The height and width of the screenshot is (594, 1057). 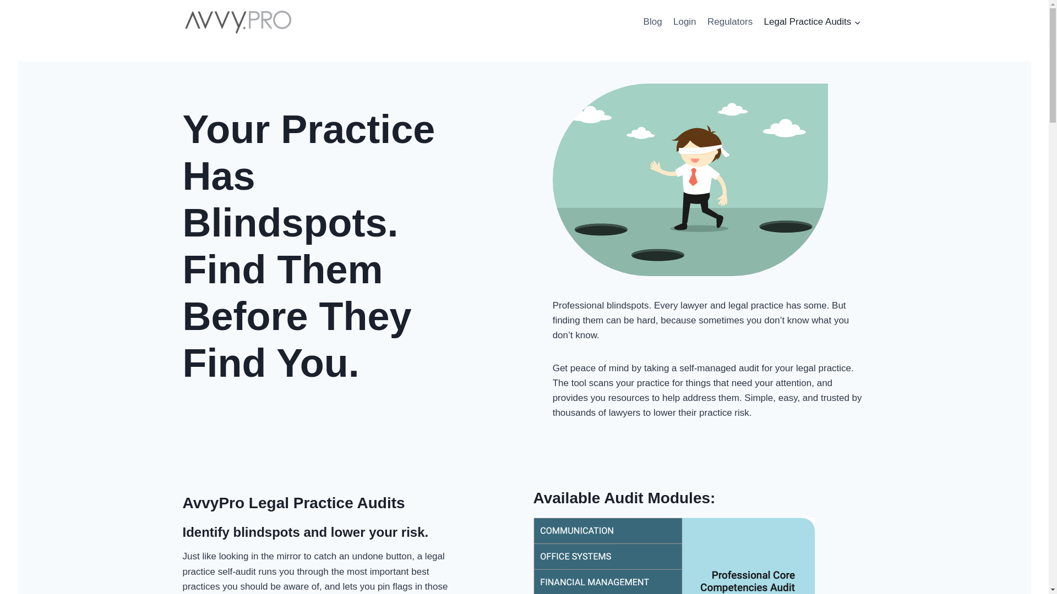 I want to click on Regulators, so click(x=730, y=22).